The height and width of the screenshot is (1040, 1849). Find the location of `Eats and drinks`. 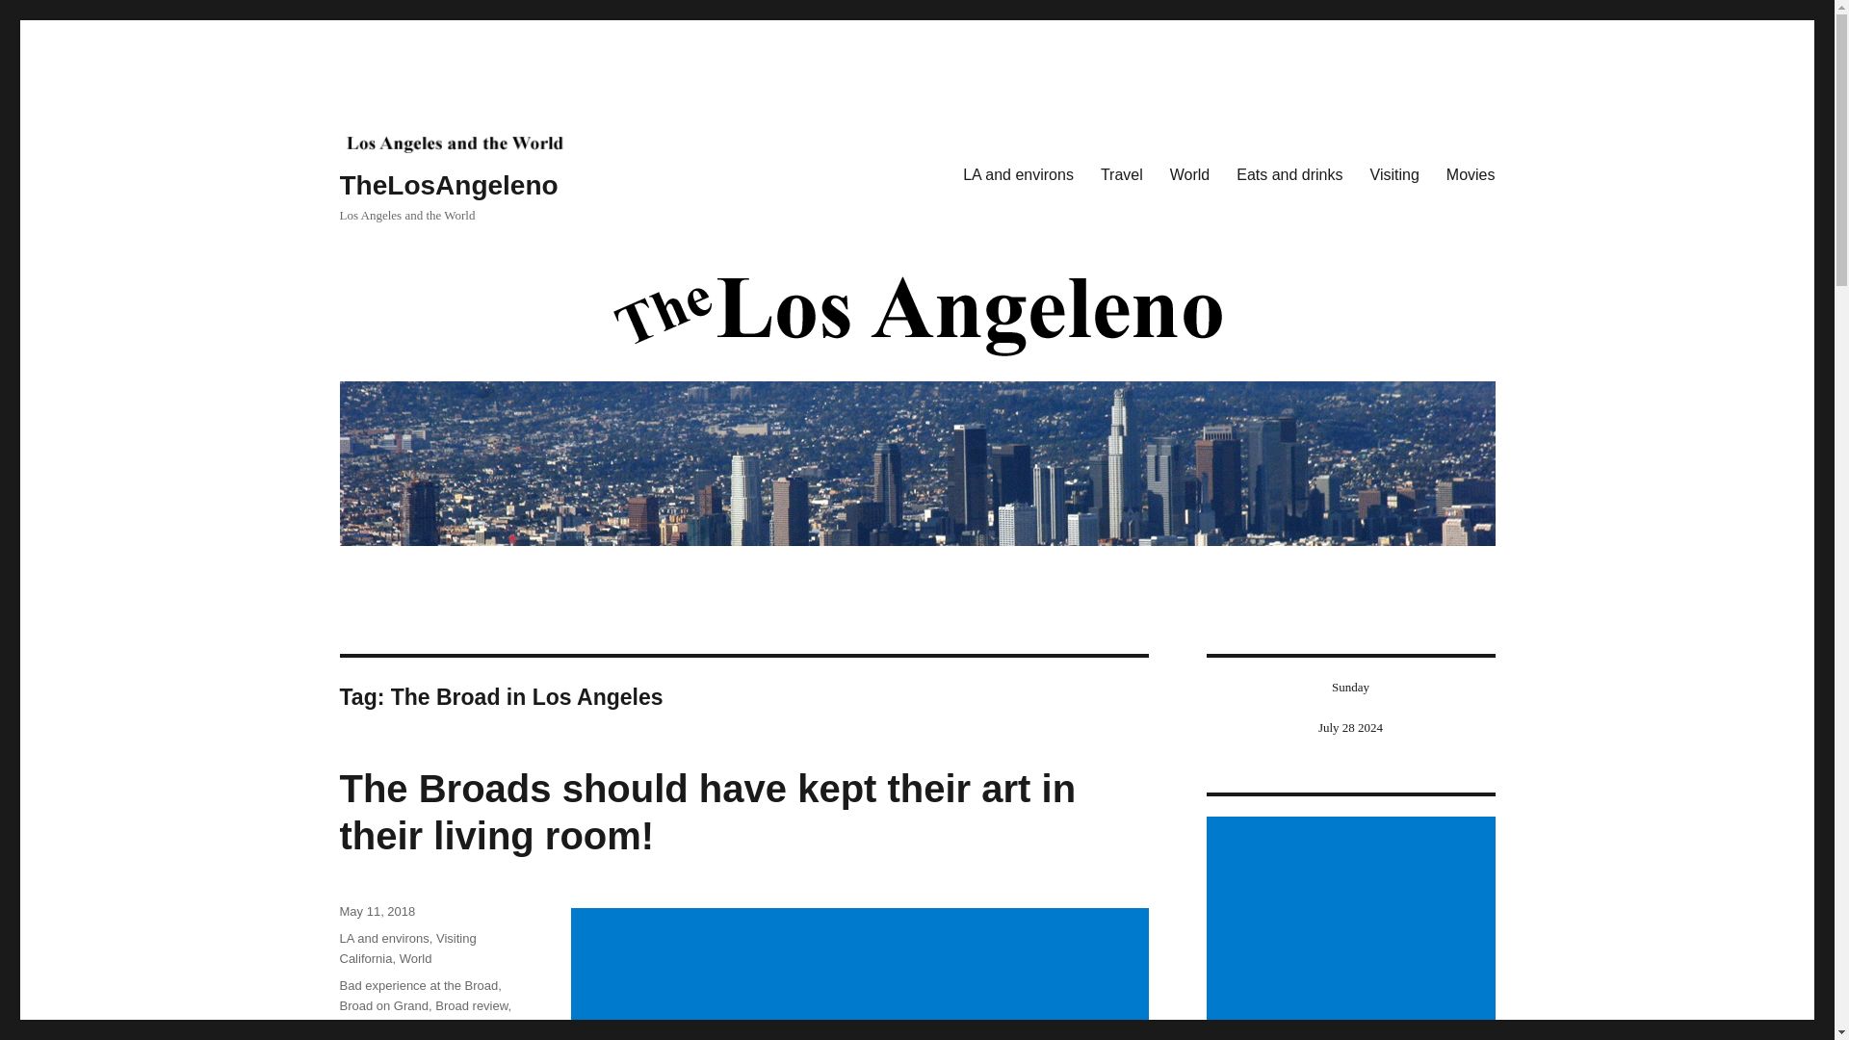

Eats and drinks is located at coordinates (1289, 175).